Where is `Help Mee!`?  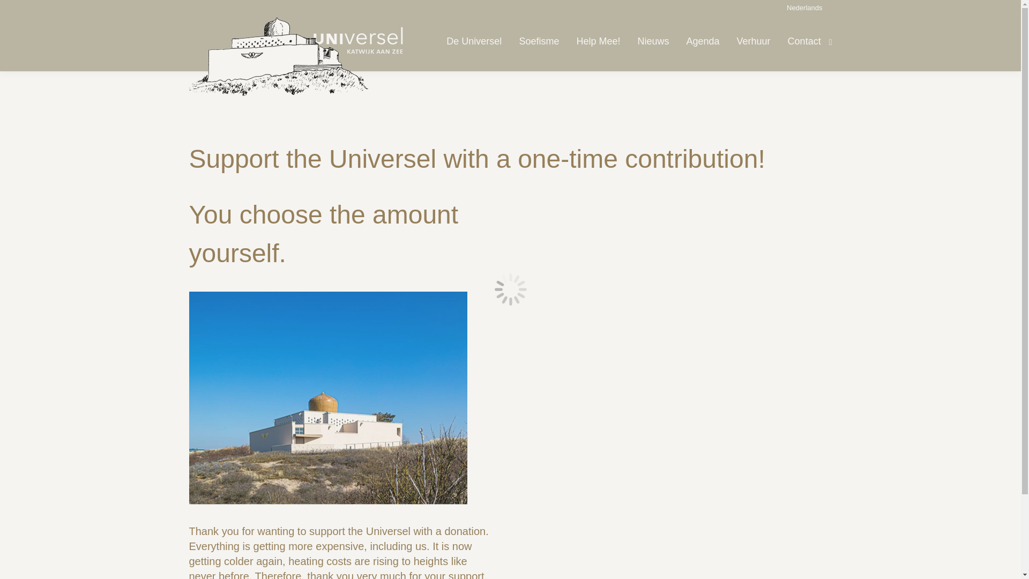 Help Mee! is located at coordinates (598, 42).